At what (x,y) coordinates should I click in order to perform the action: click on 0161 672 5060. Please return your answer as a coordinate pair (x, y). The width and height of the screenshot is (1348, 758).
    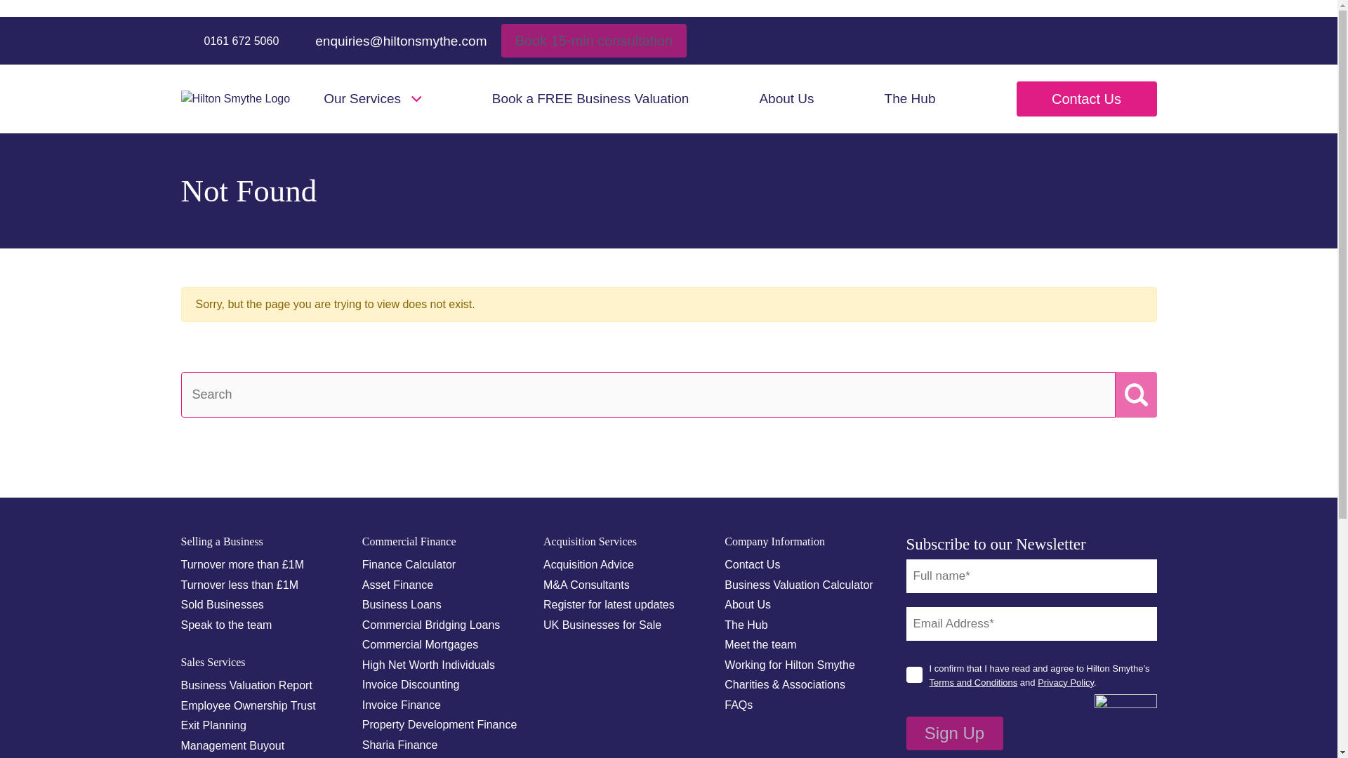
    Looking at the image, I should click on (230, 41).